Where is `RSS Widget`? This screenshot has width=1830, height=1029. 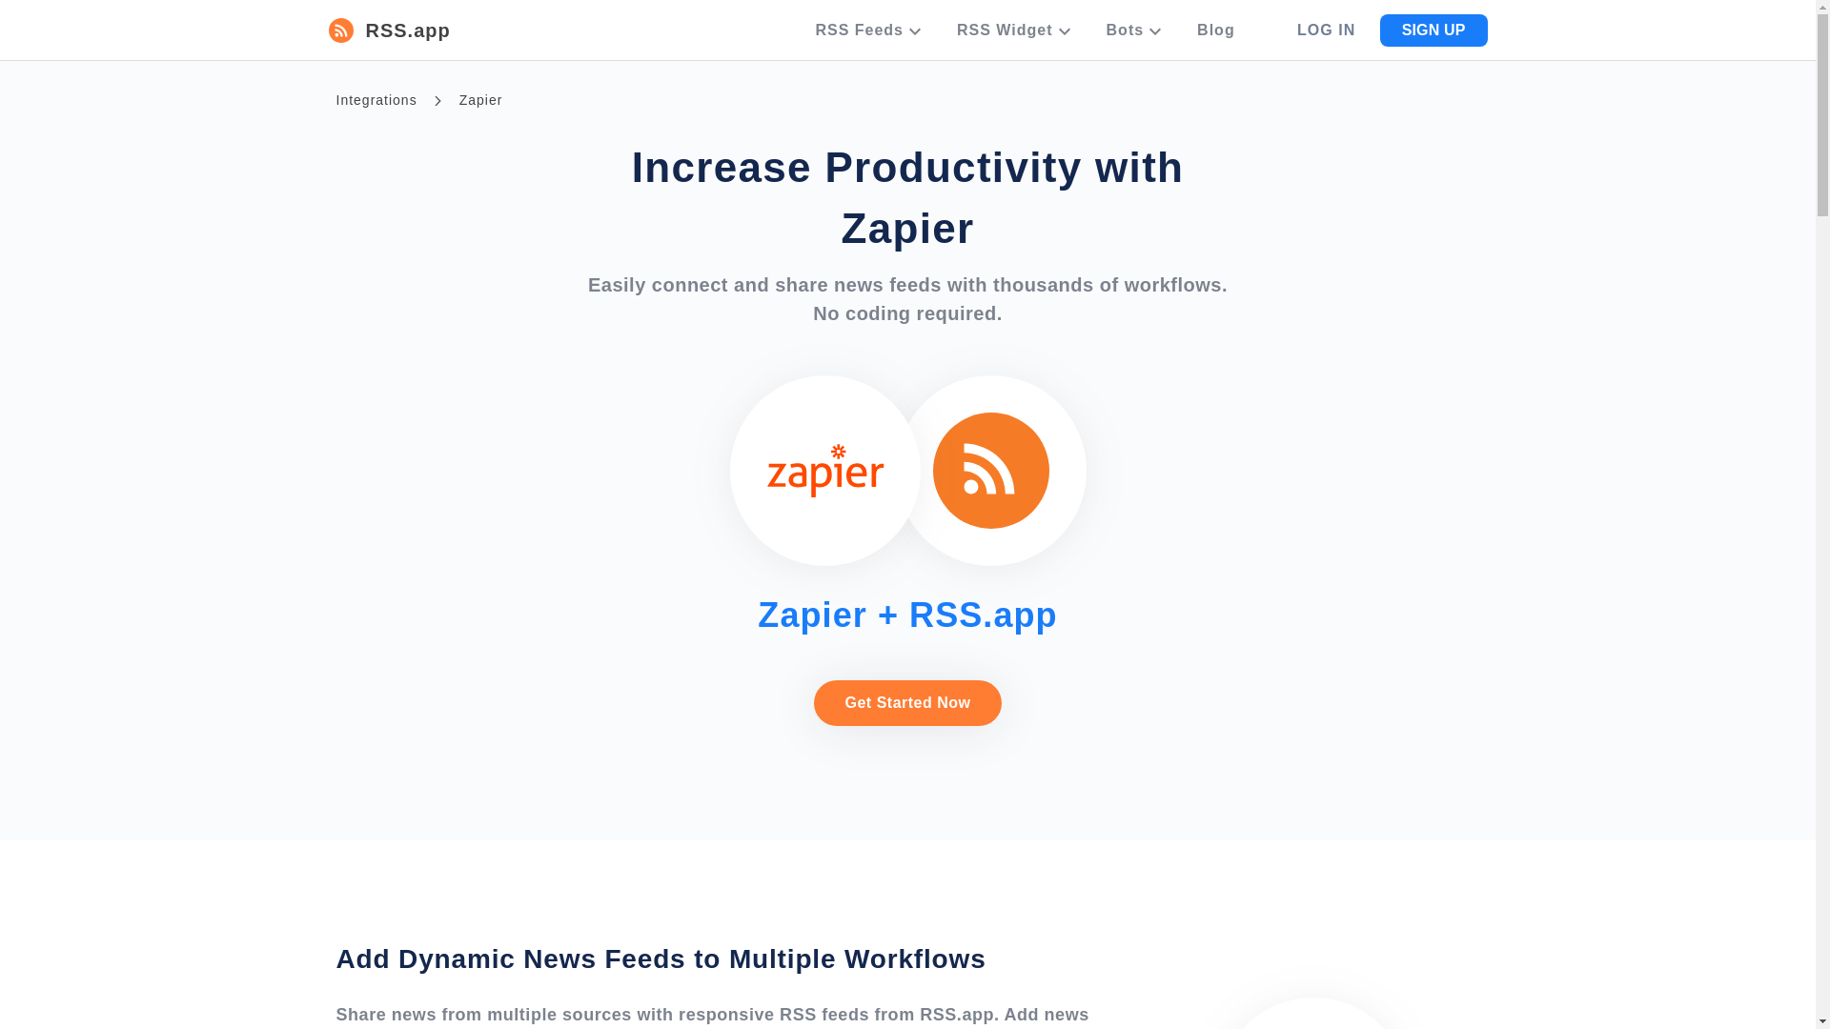
RSS Widget is located at coordinates (1016, 36).